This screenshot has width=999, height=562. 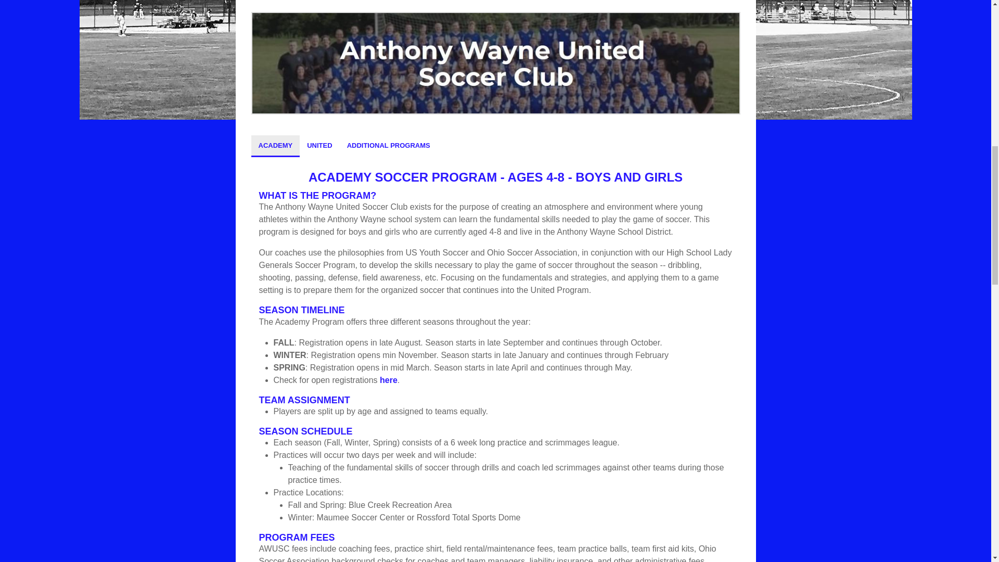 What do you see at coordinates (275, 146) in the screenshot?
I see `ACADEMY` at bounding box center [275, 146].